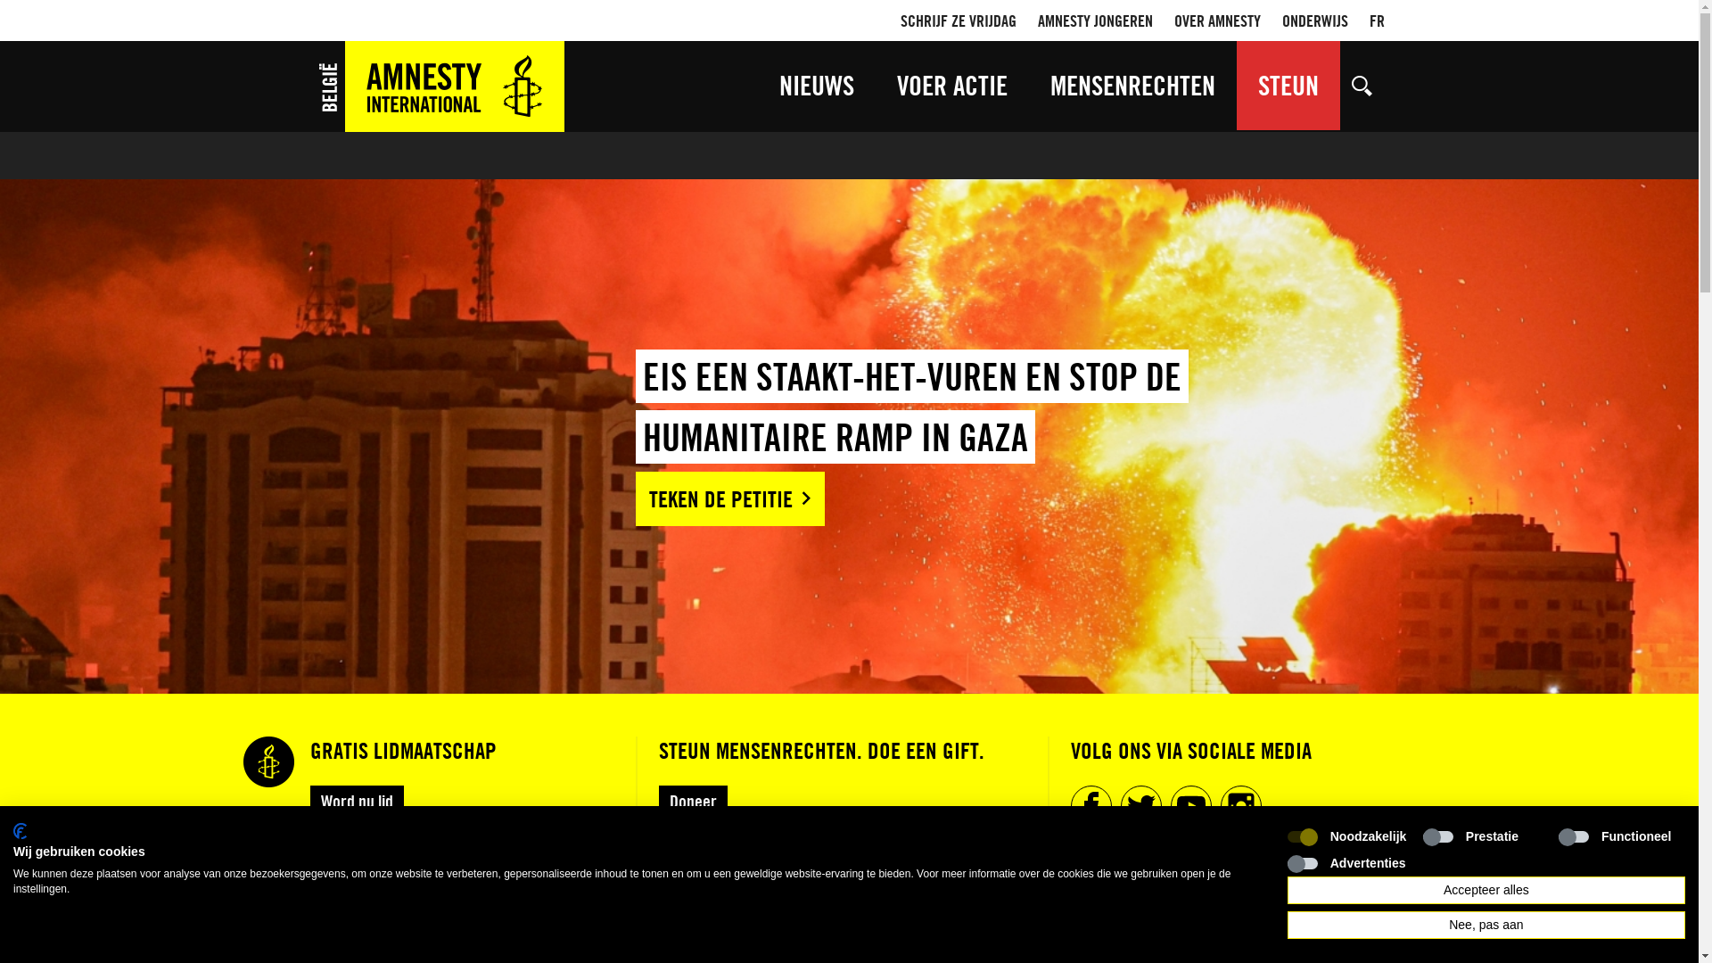 This screenshot has height=963, width=1712. I want to click on Word nu lid, so click(357, 801).